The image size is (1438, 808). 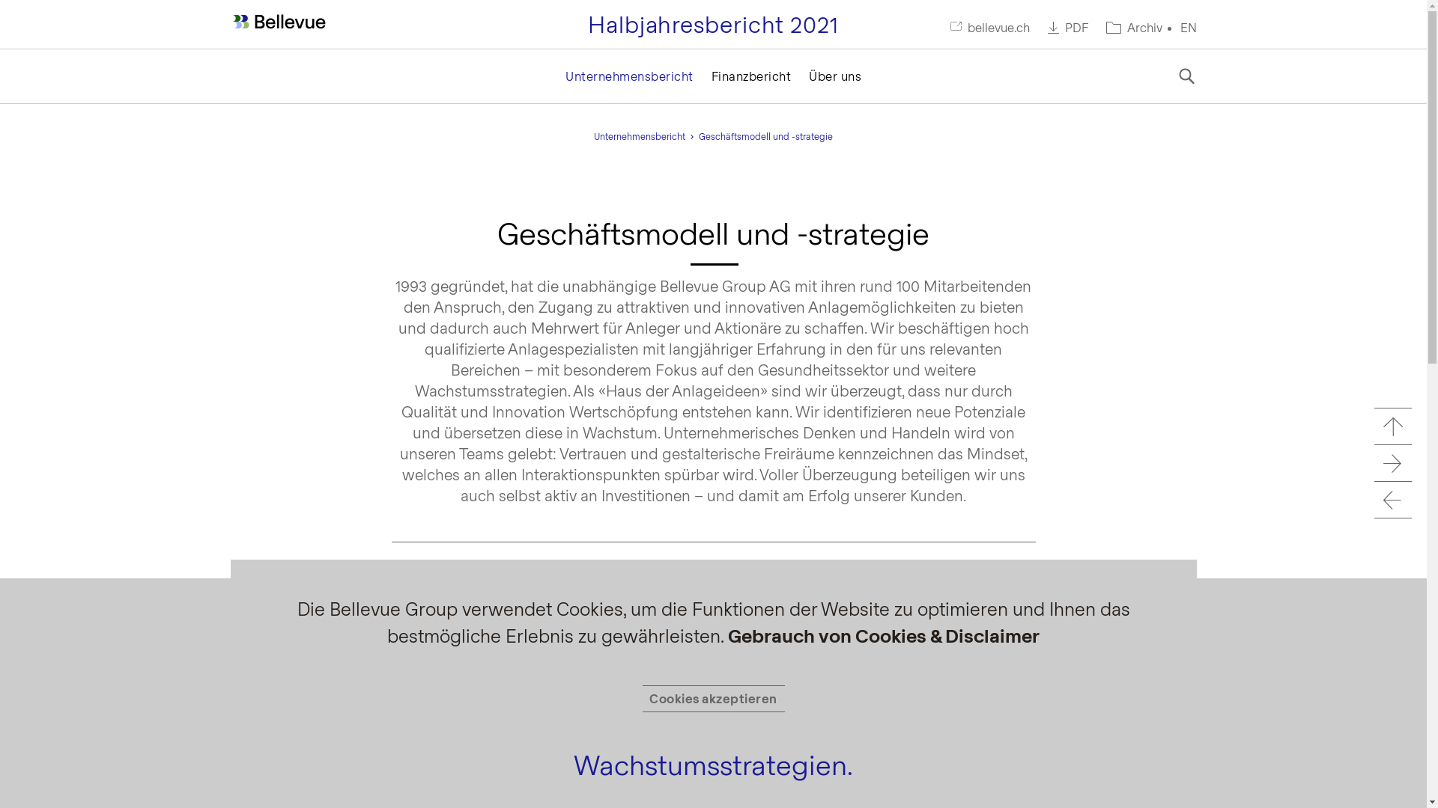 I want to click on EN, so click(x=1189, y=27).